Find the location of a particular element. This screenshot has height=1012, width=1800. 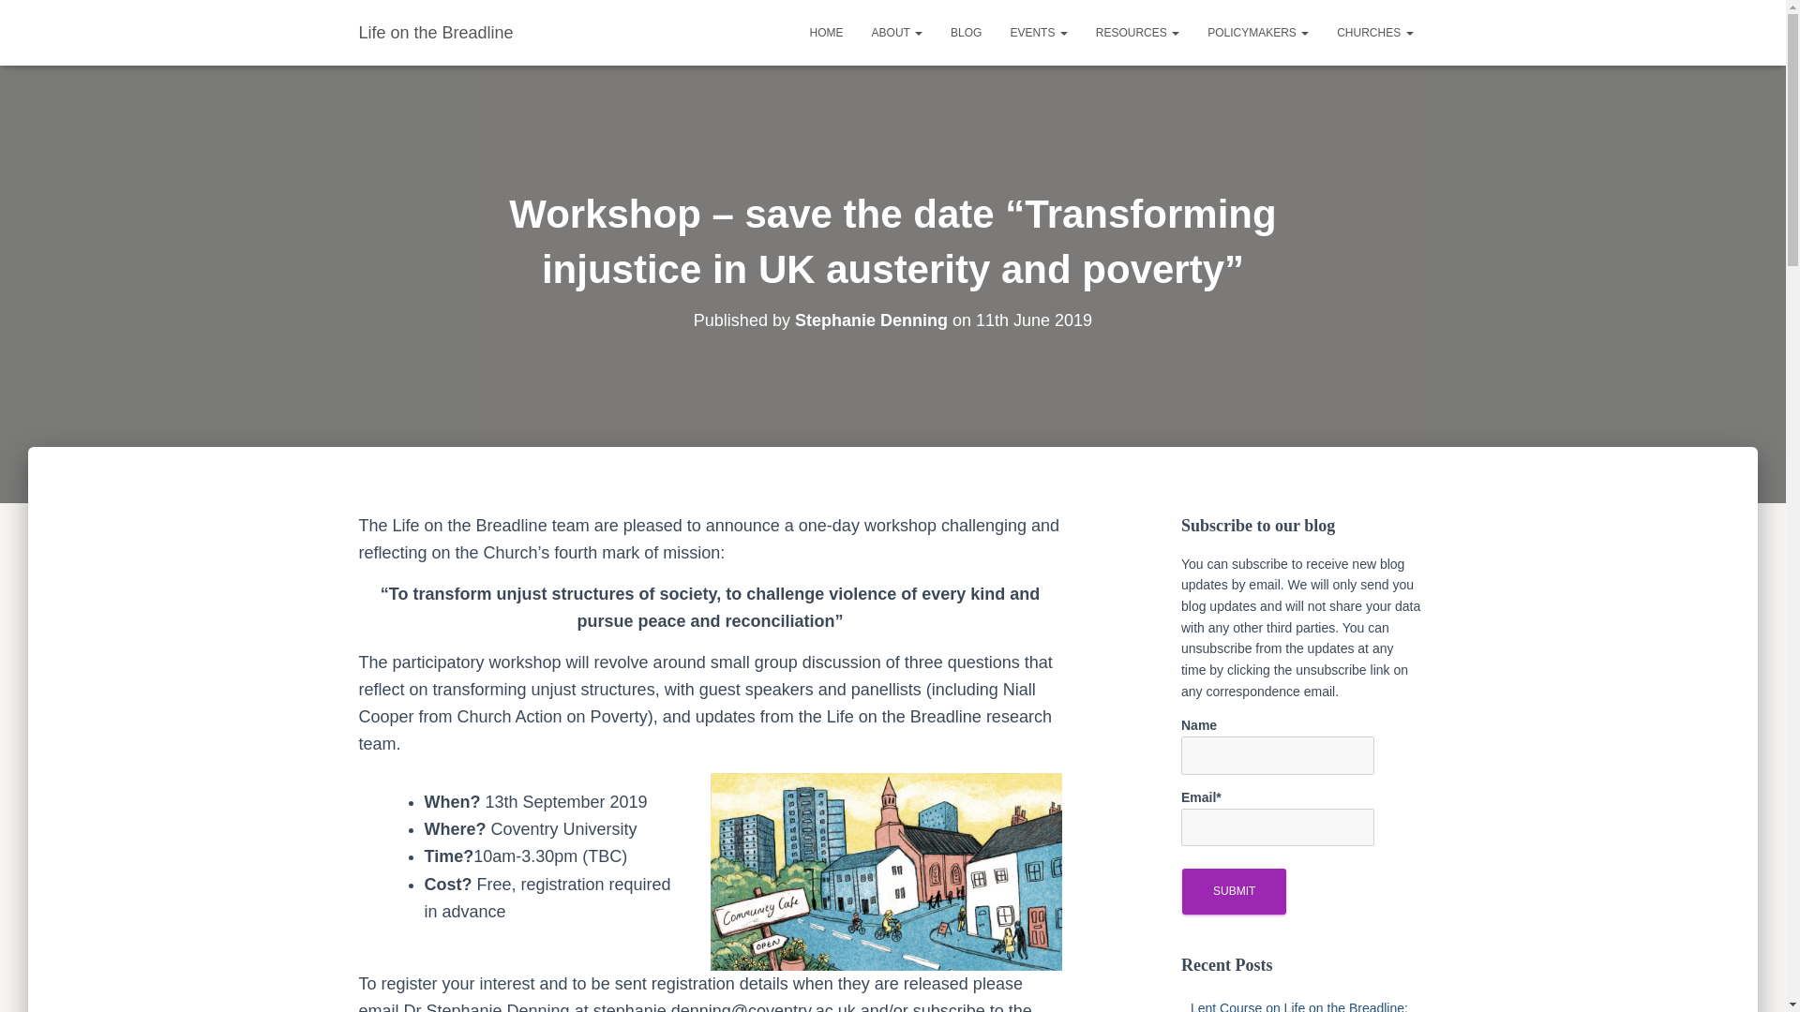

RESOURCES is located at coordinates (1136, 32).